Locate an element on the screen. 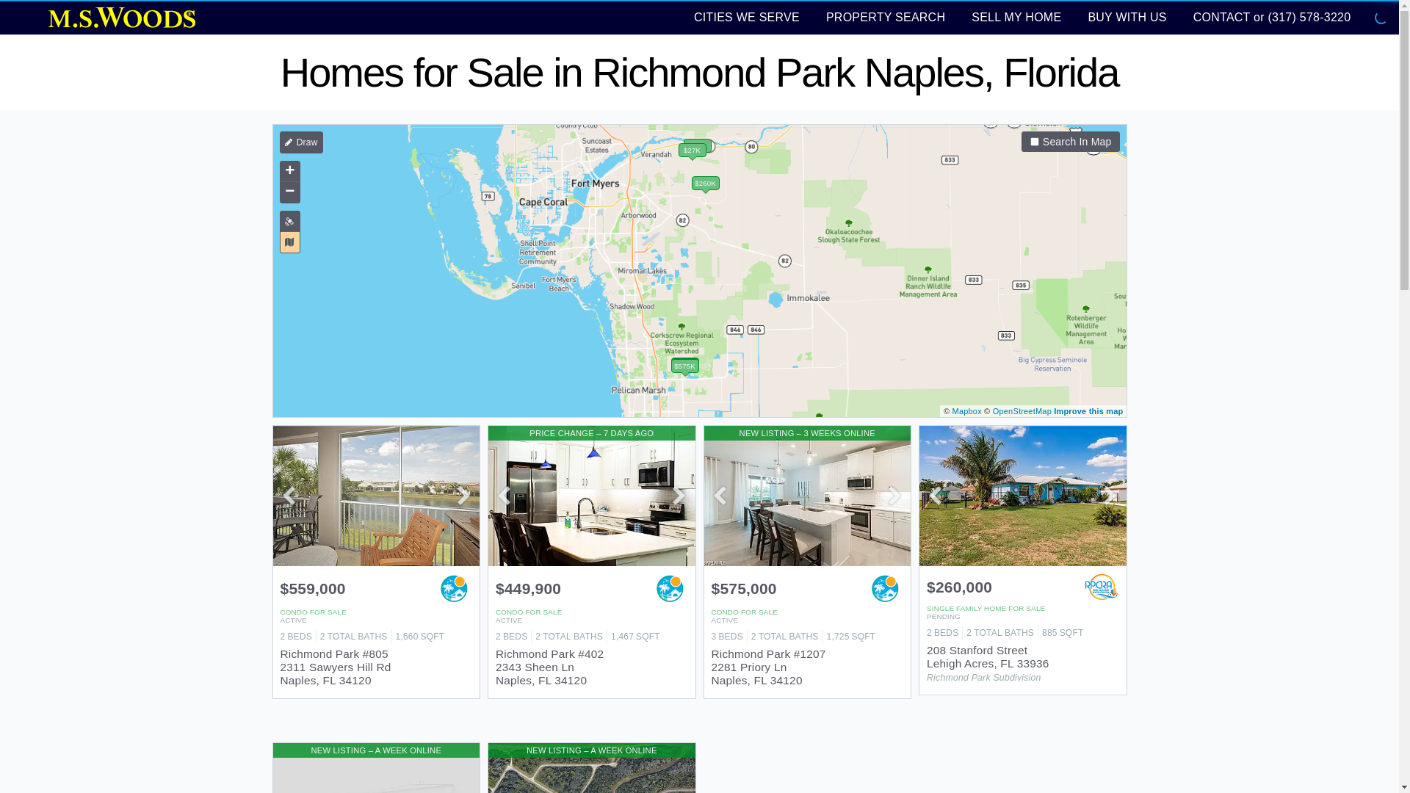 The height and width of the screenshot is (793, 1410). Mapbox is located at coordinates (966, 411).